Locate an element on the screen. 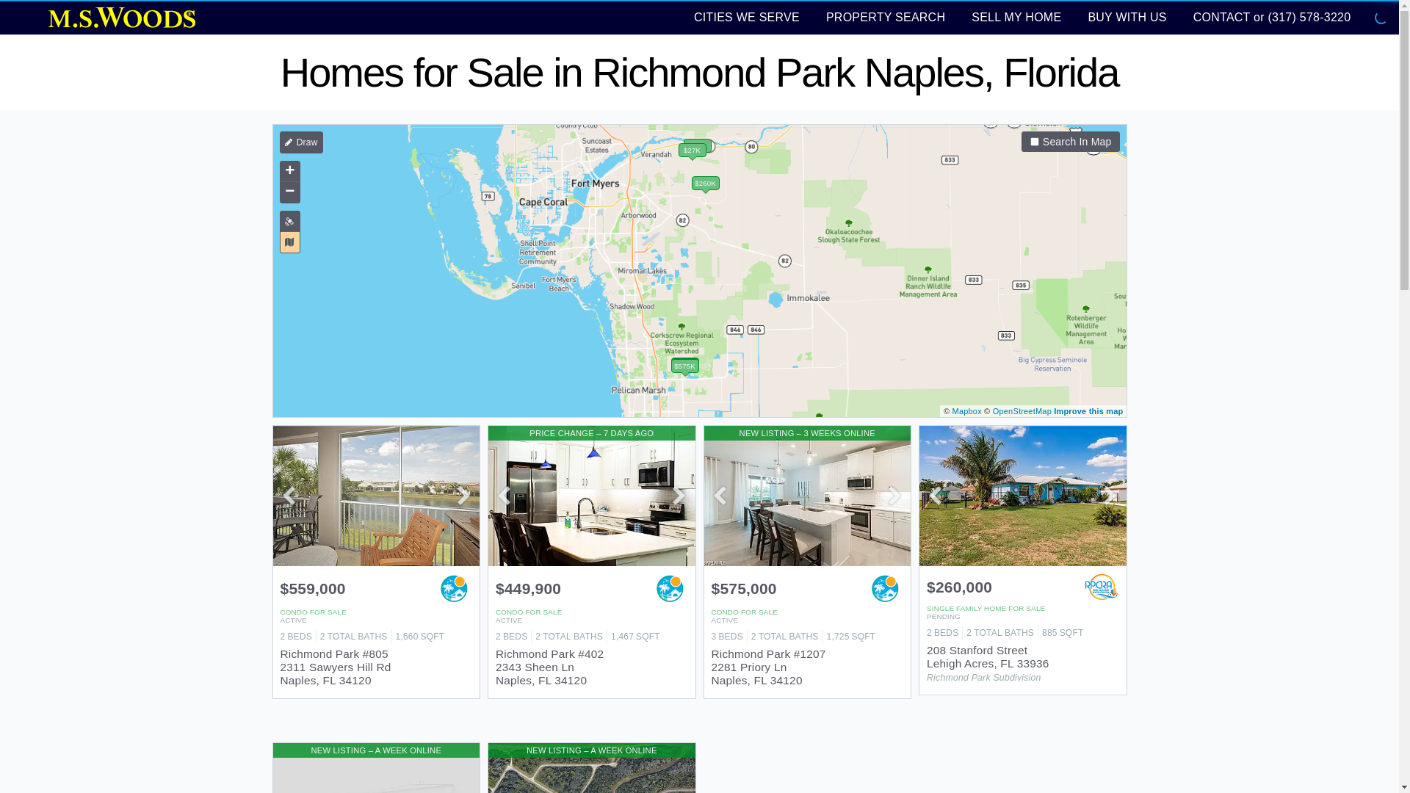 The height and width of the screenshot is (793, 1410). Mapbox is located at coordinates (966, 411).